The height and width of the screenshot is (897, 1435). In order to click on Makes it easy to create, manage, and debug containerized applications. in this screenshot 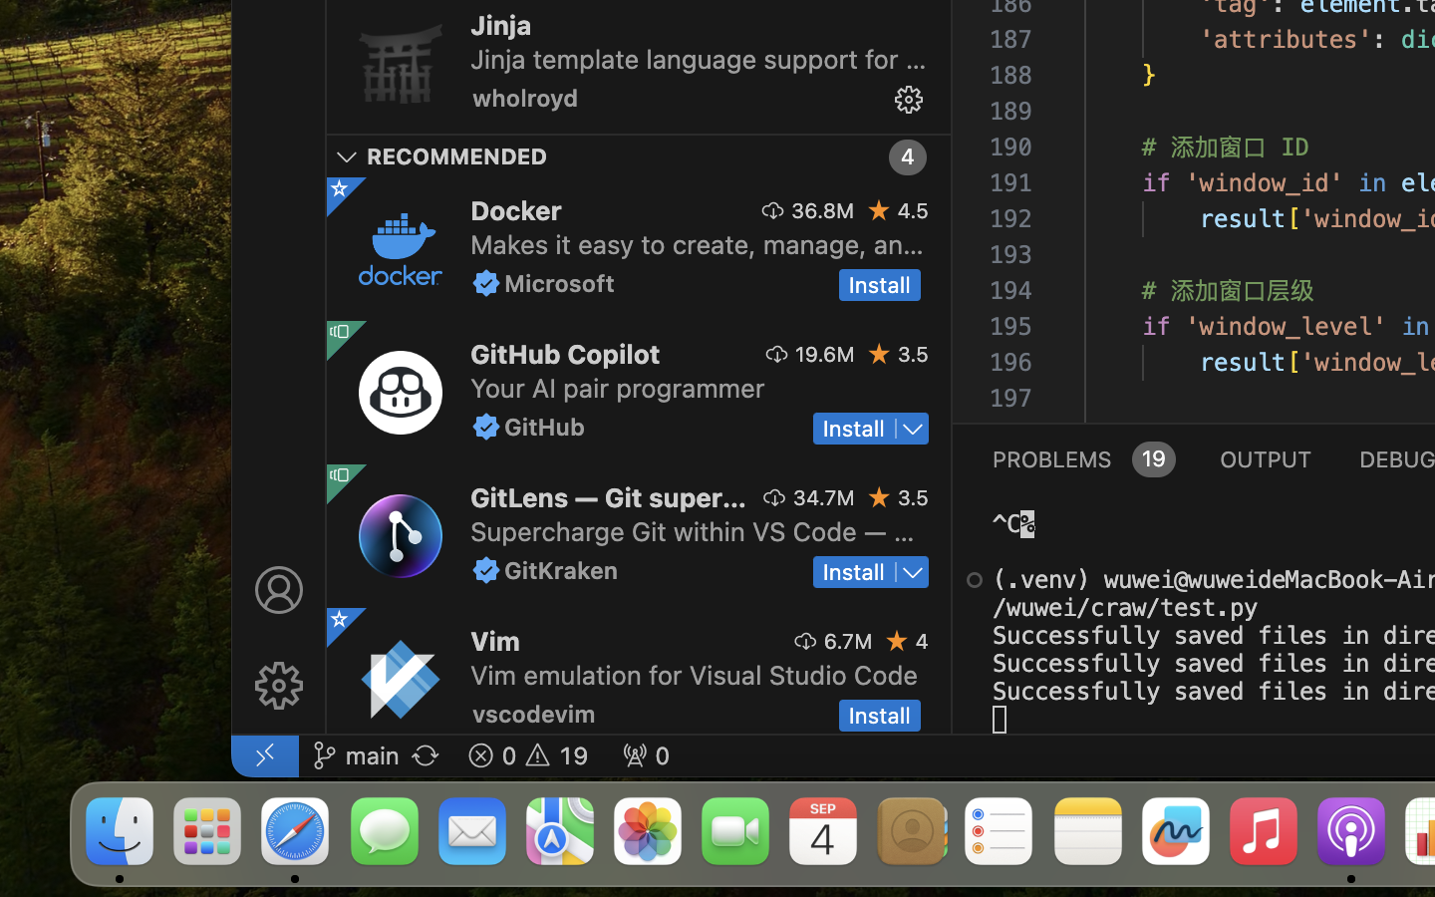, I will do `click(698, 243)`.